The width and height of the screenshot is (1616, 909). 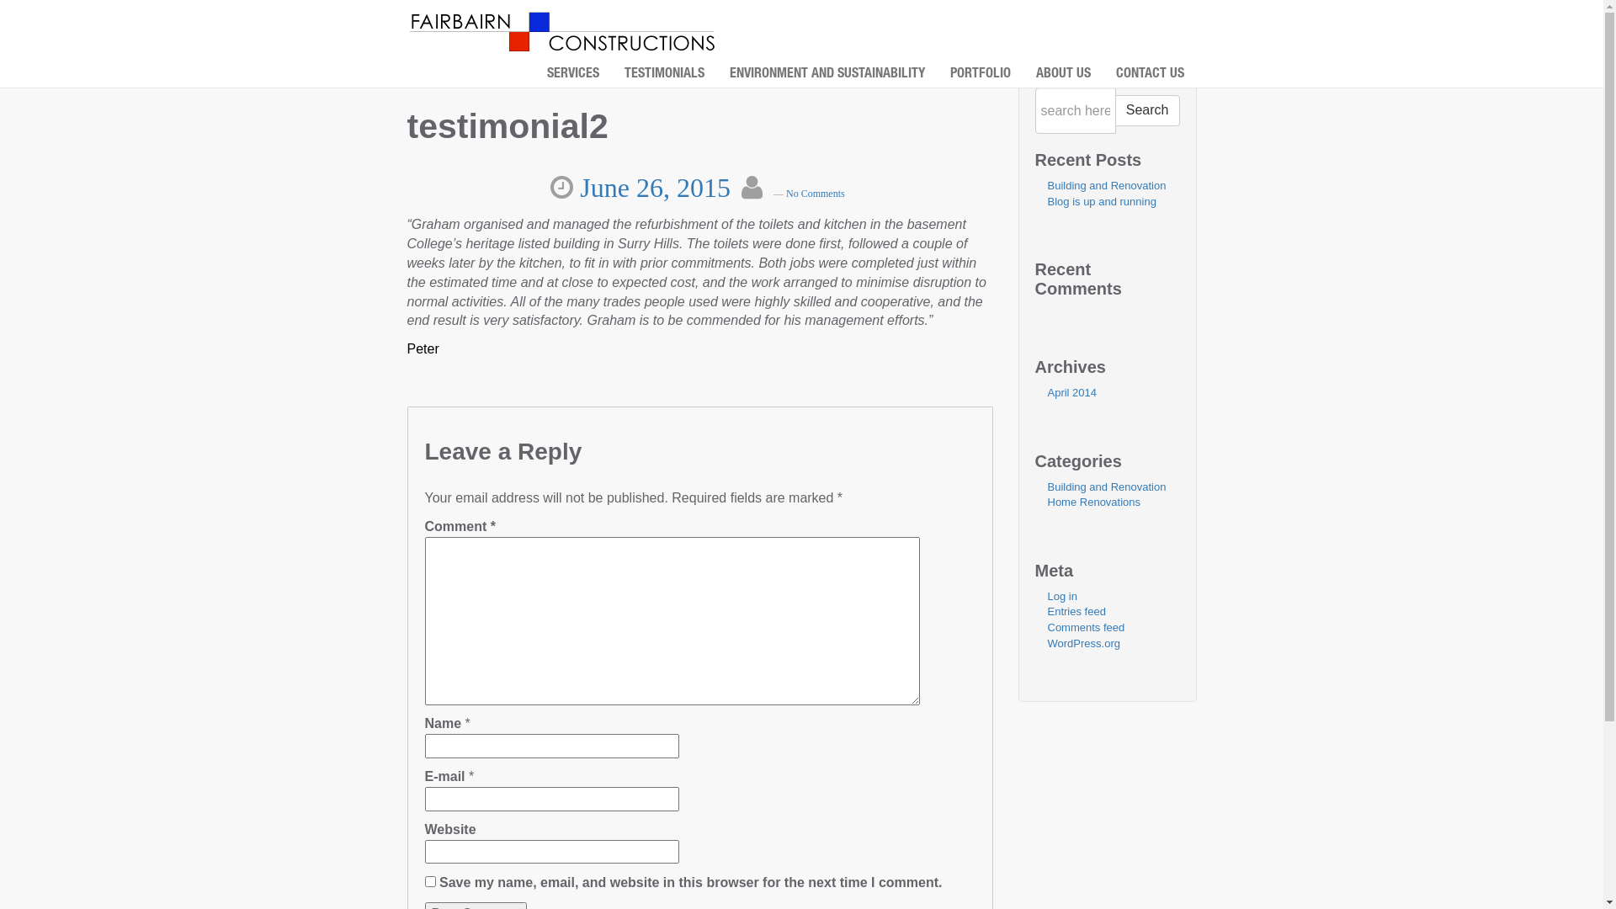 What do you see at coordinates (1106, 486) in the screenshot?
I see `Building and Renovation` at bounding box center [1106, 486].